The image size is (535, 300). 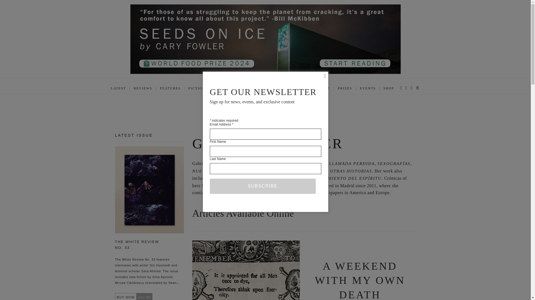 What do you see at coordinates (388, 88) in the screenshot?
I see `SHOP` at bounding box center [388, 88].